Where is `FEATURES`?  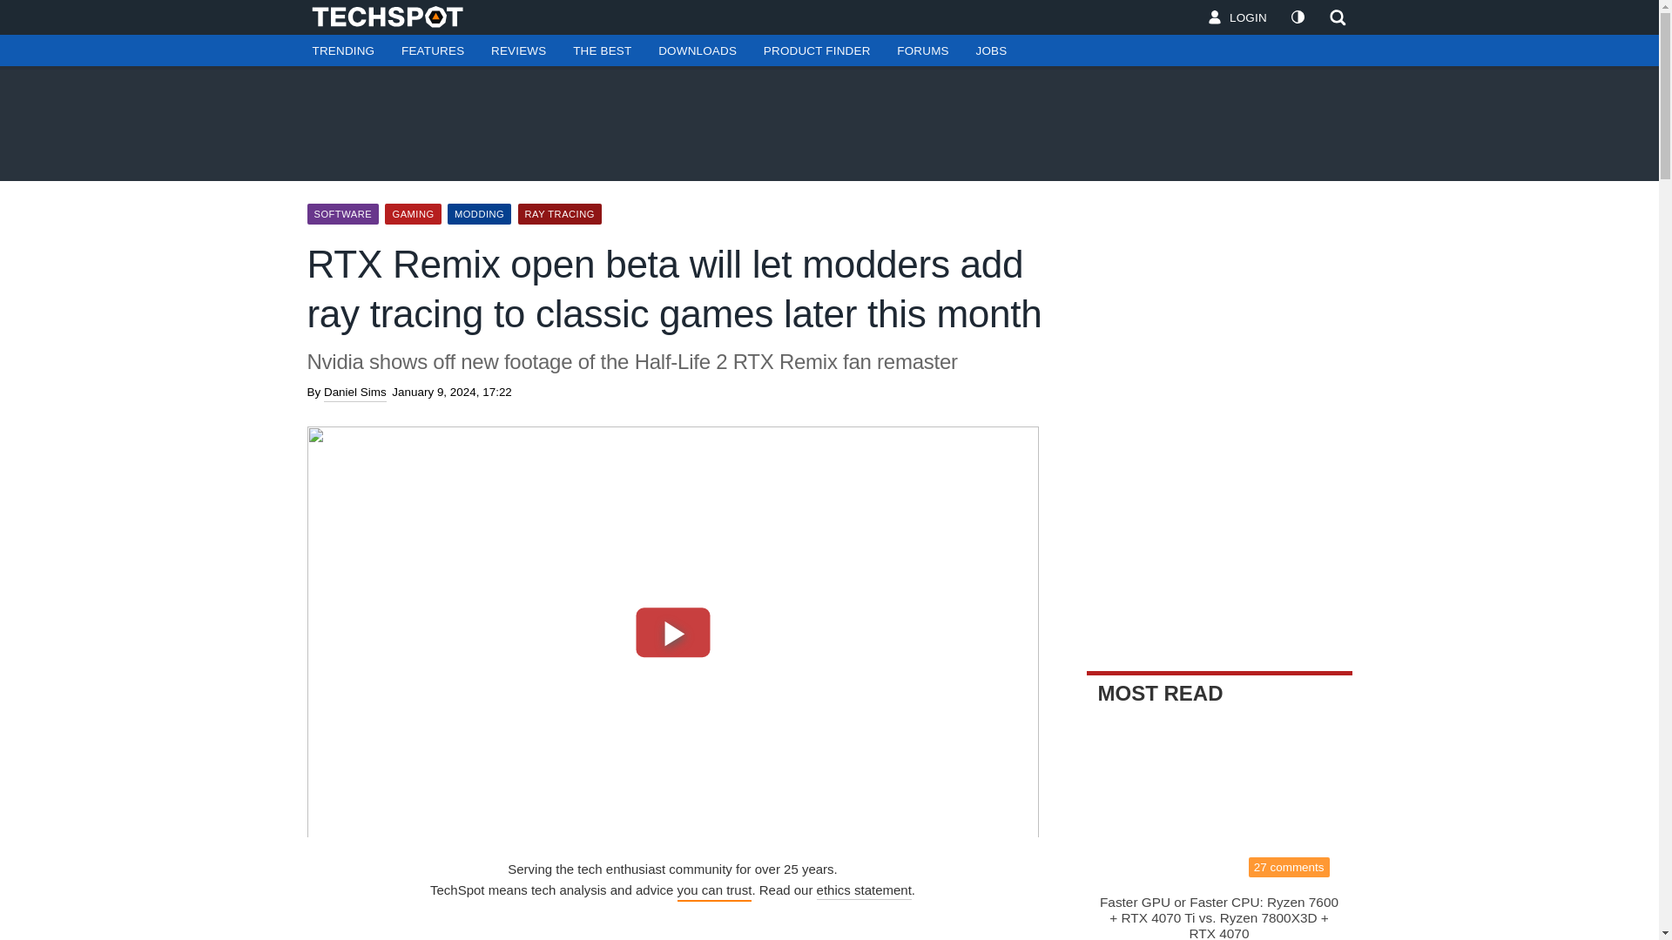
FEATURES is located at coordinates (433, 50).